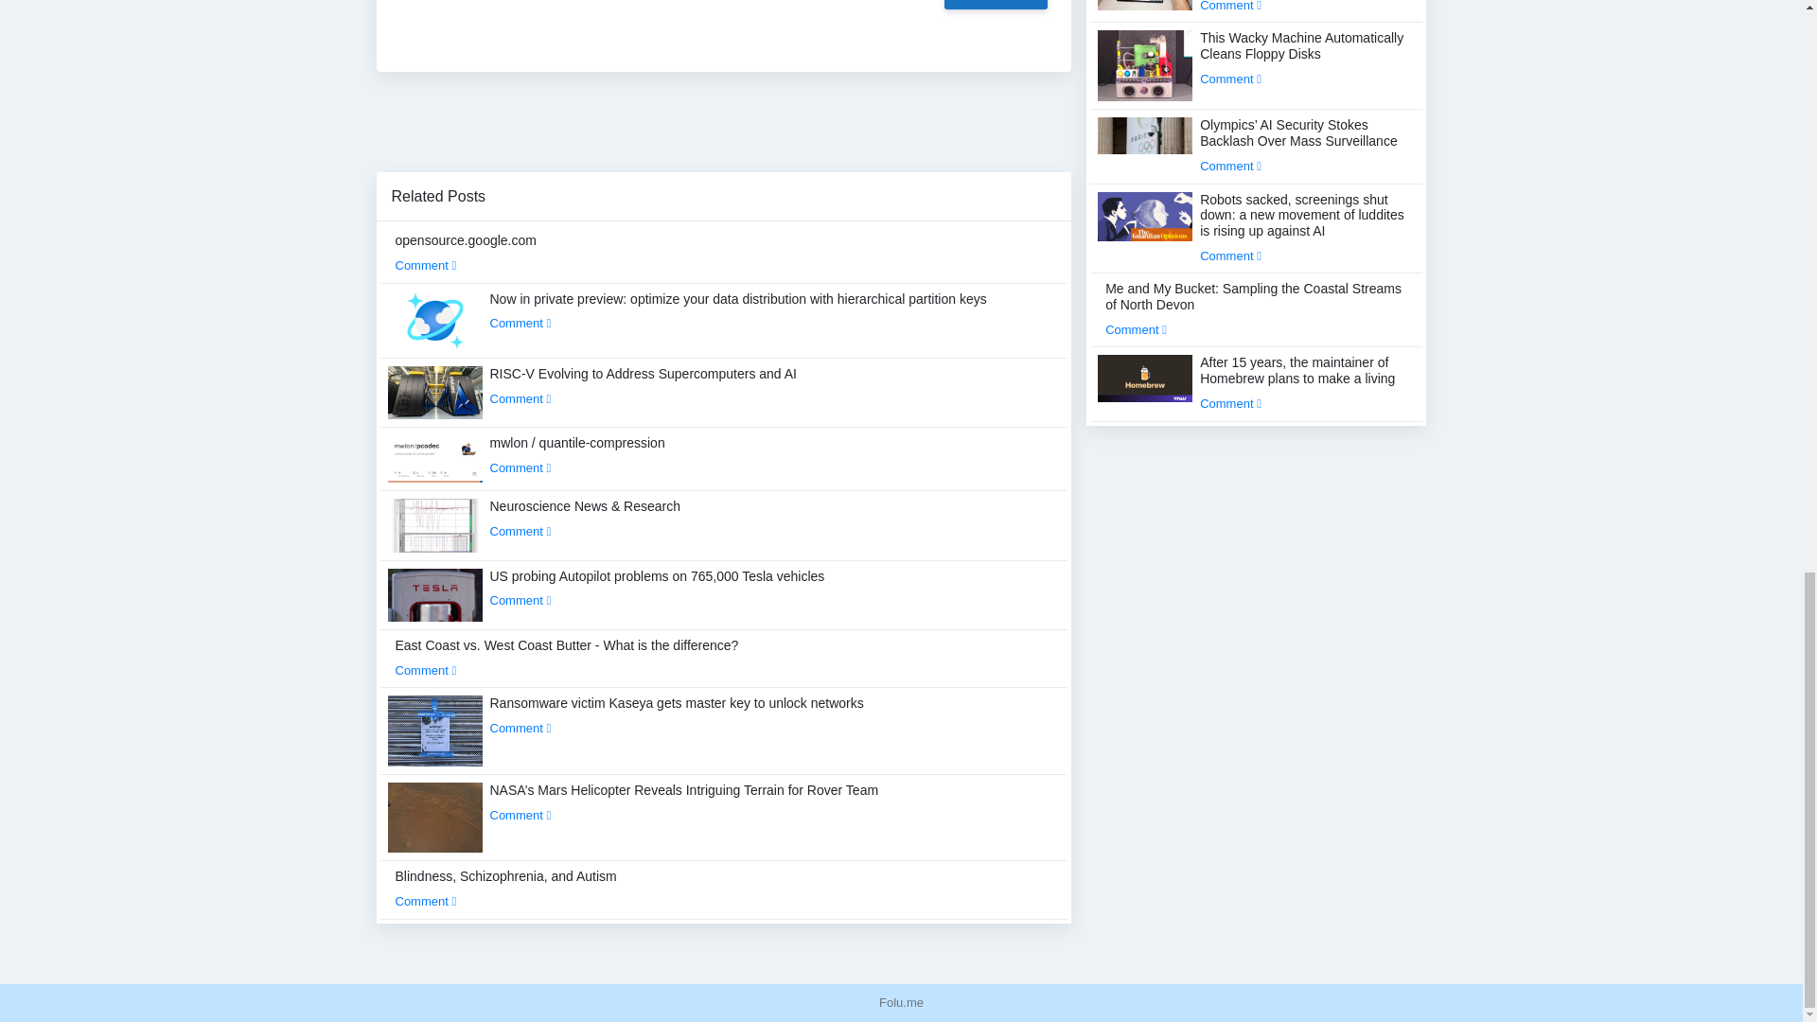 This screenshot has width=1817, height=1022. I want to click on Advertisement, so click(723, 129).